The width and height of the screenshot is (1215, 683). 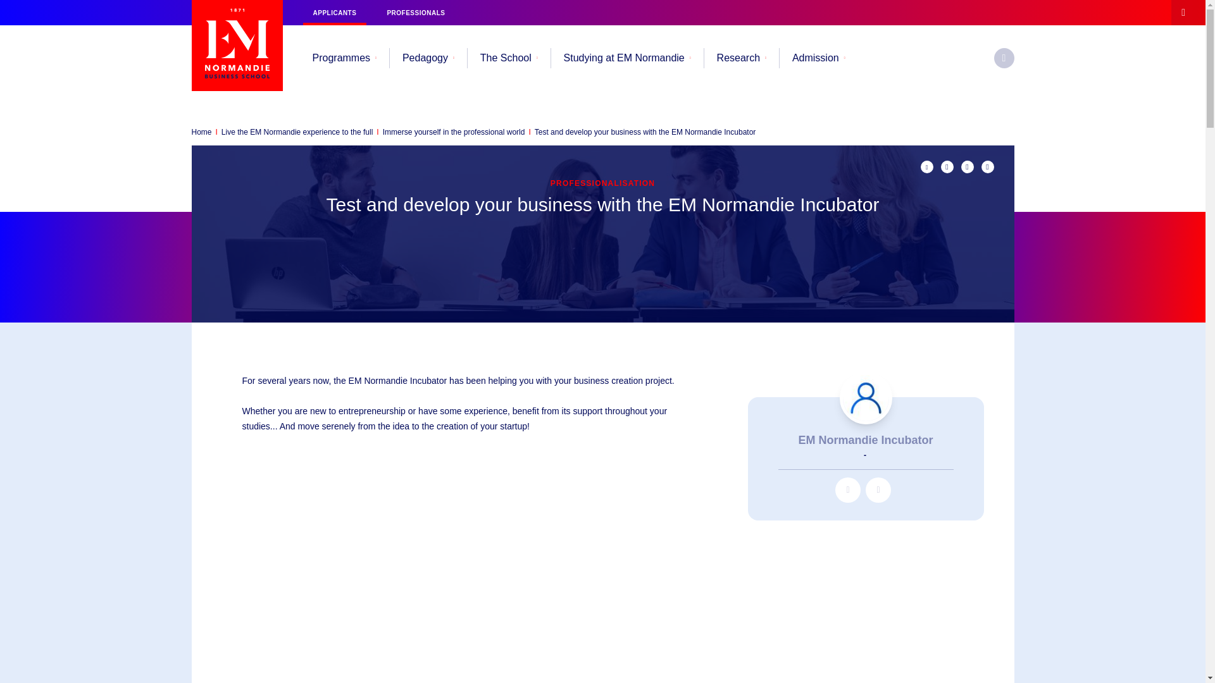 I want to click on Partager par mail, so click(x=926, y=167).